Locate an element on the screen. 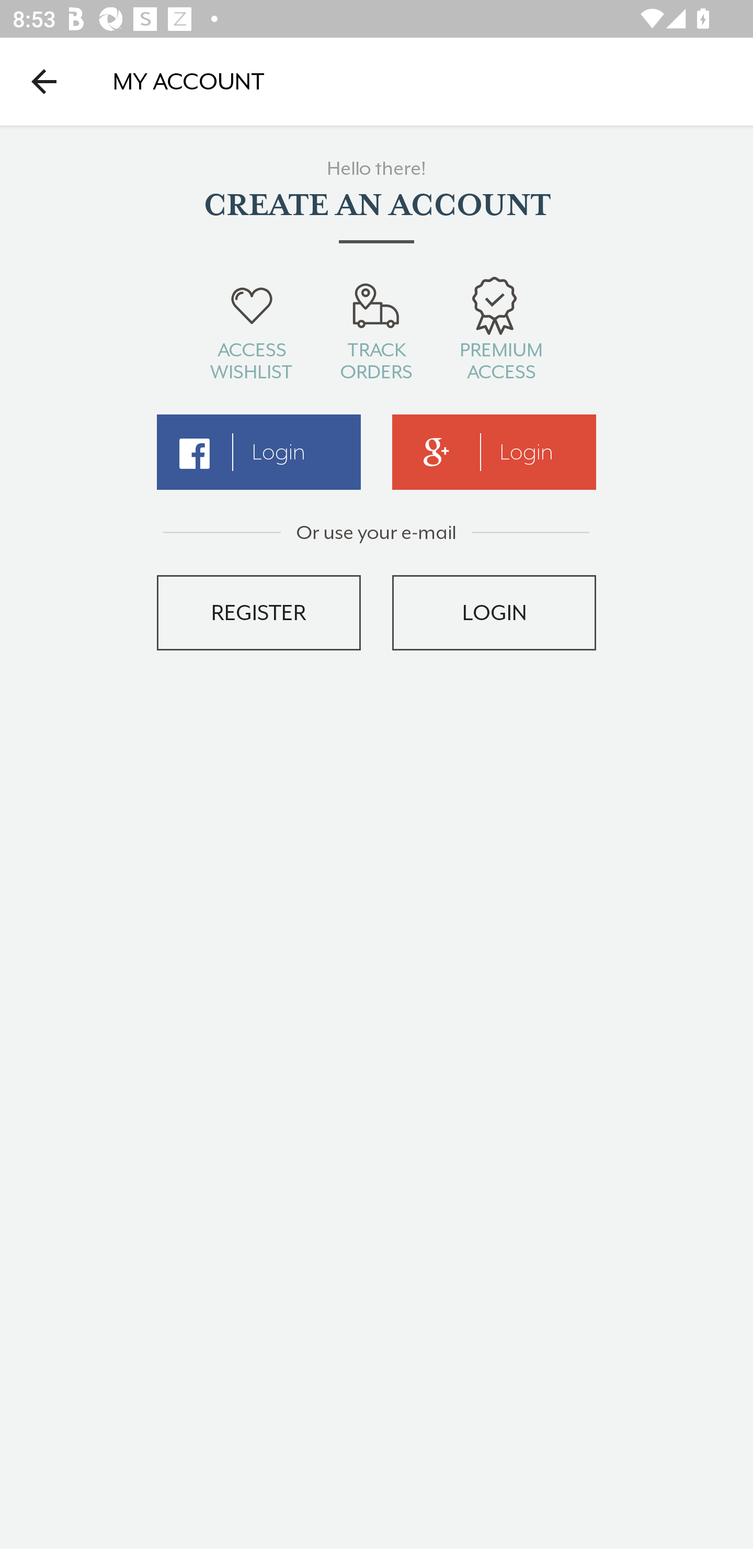 The height and width of the screenshot is (1549, 753).  Login is located at coordinates (258, 452).